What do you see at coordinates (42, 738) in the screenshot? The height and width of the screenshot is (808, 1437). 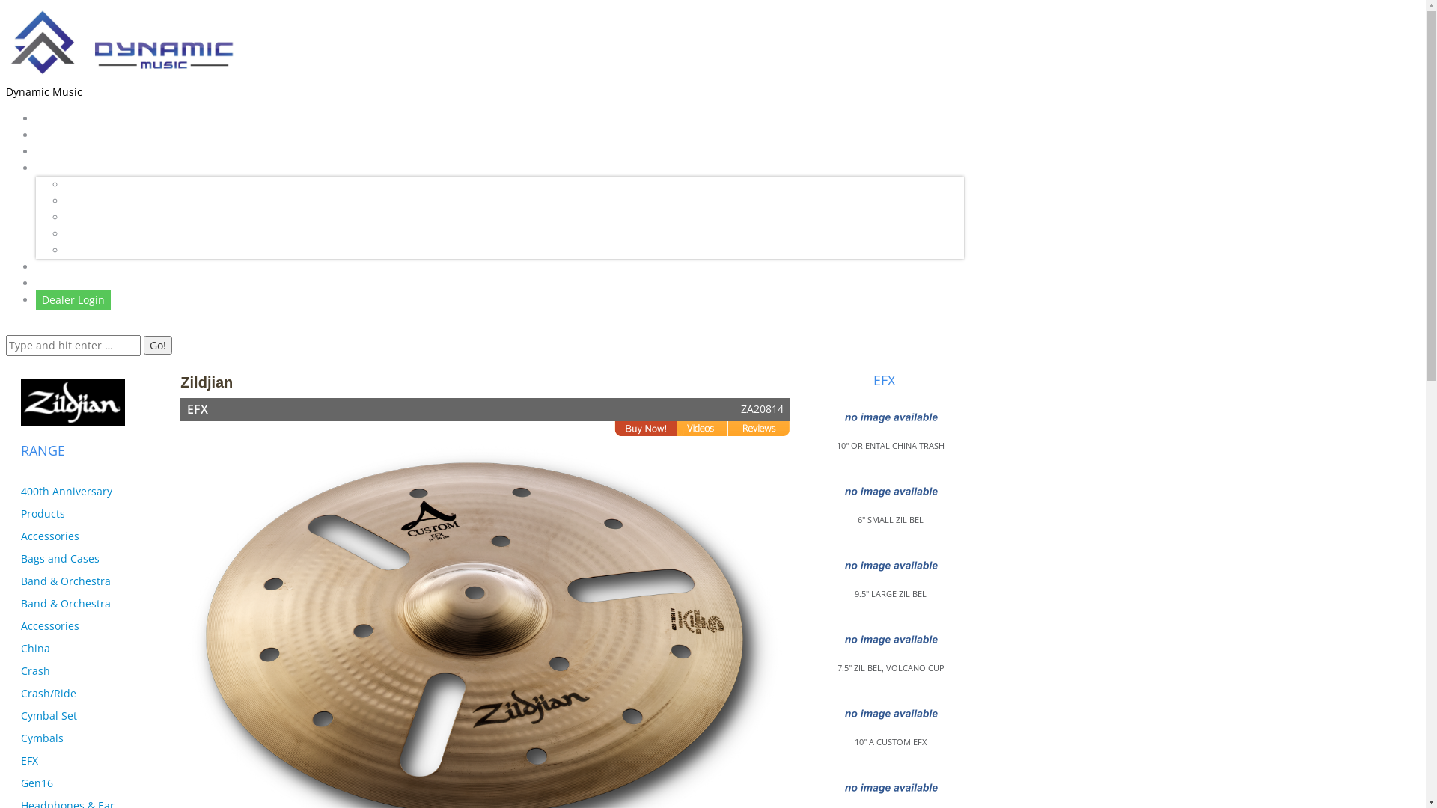 I see `Cymbals` at bounding box center [42, 738].